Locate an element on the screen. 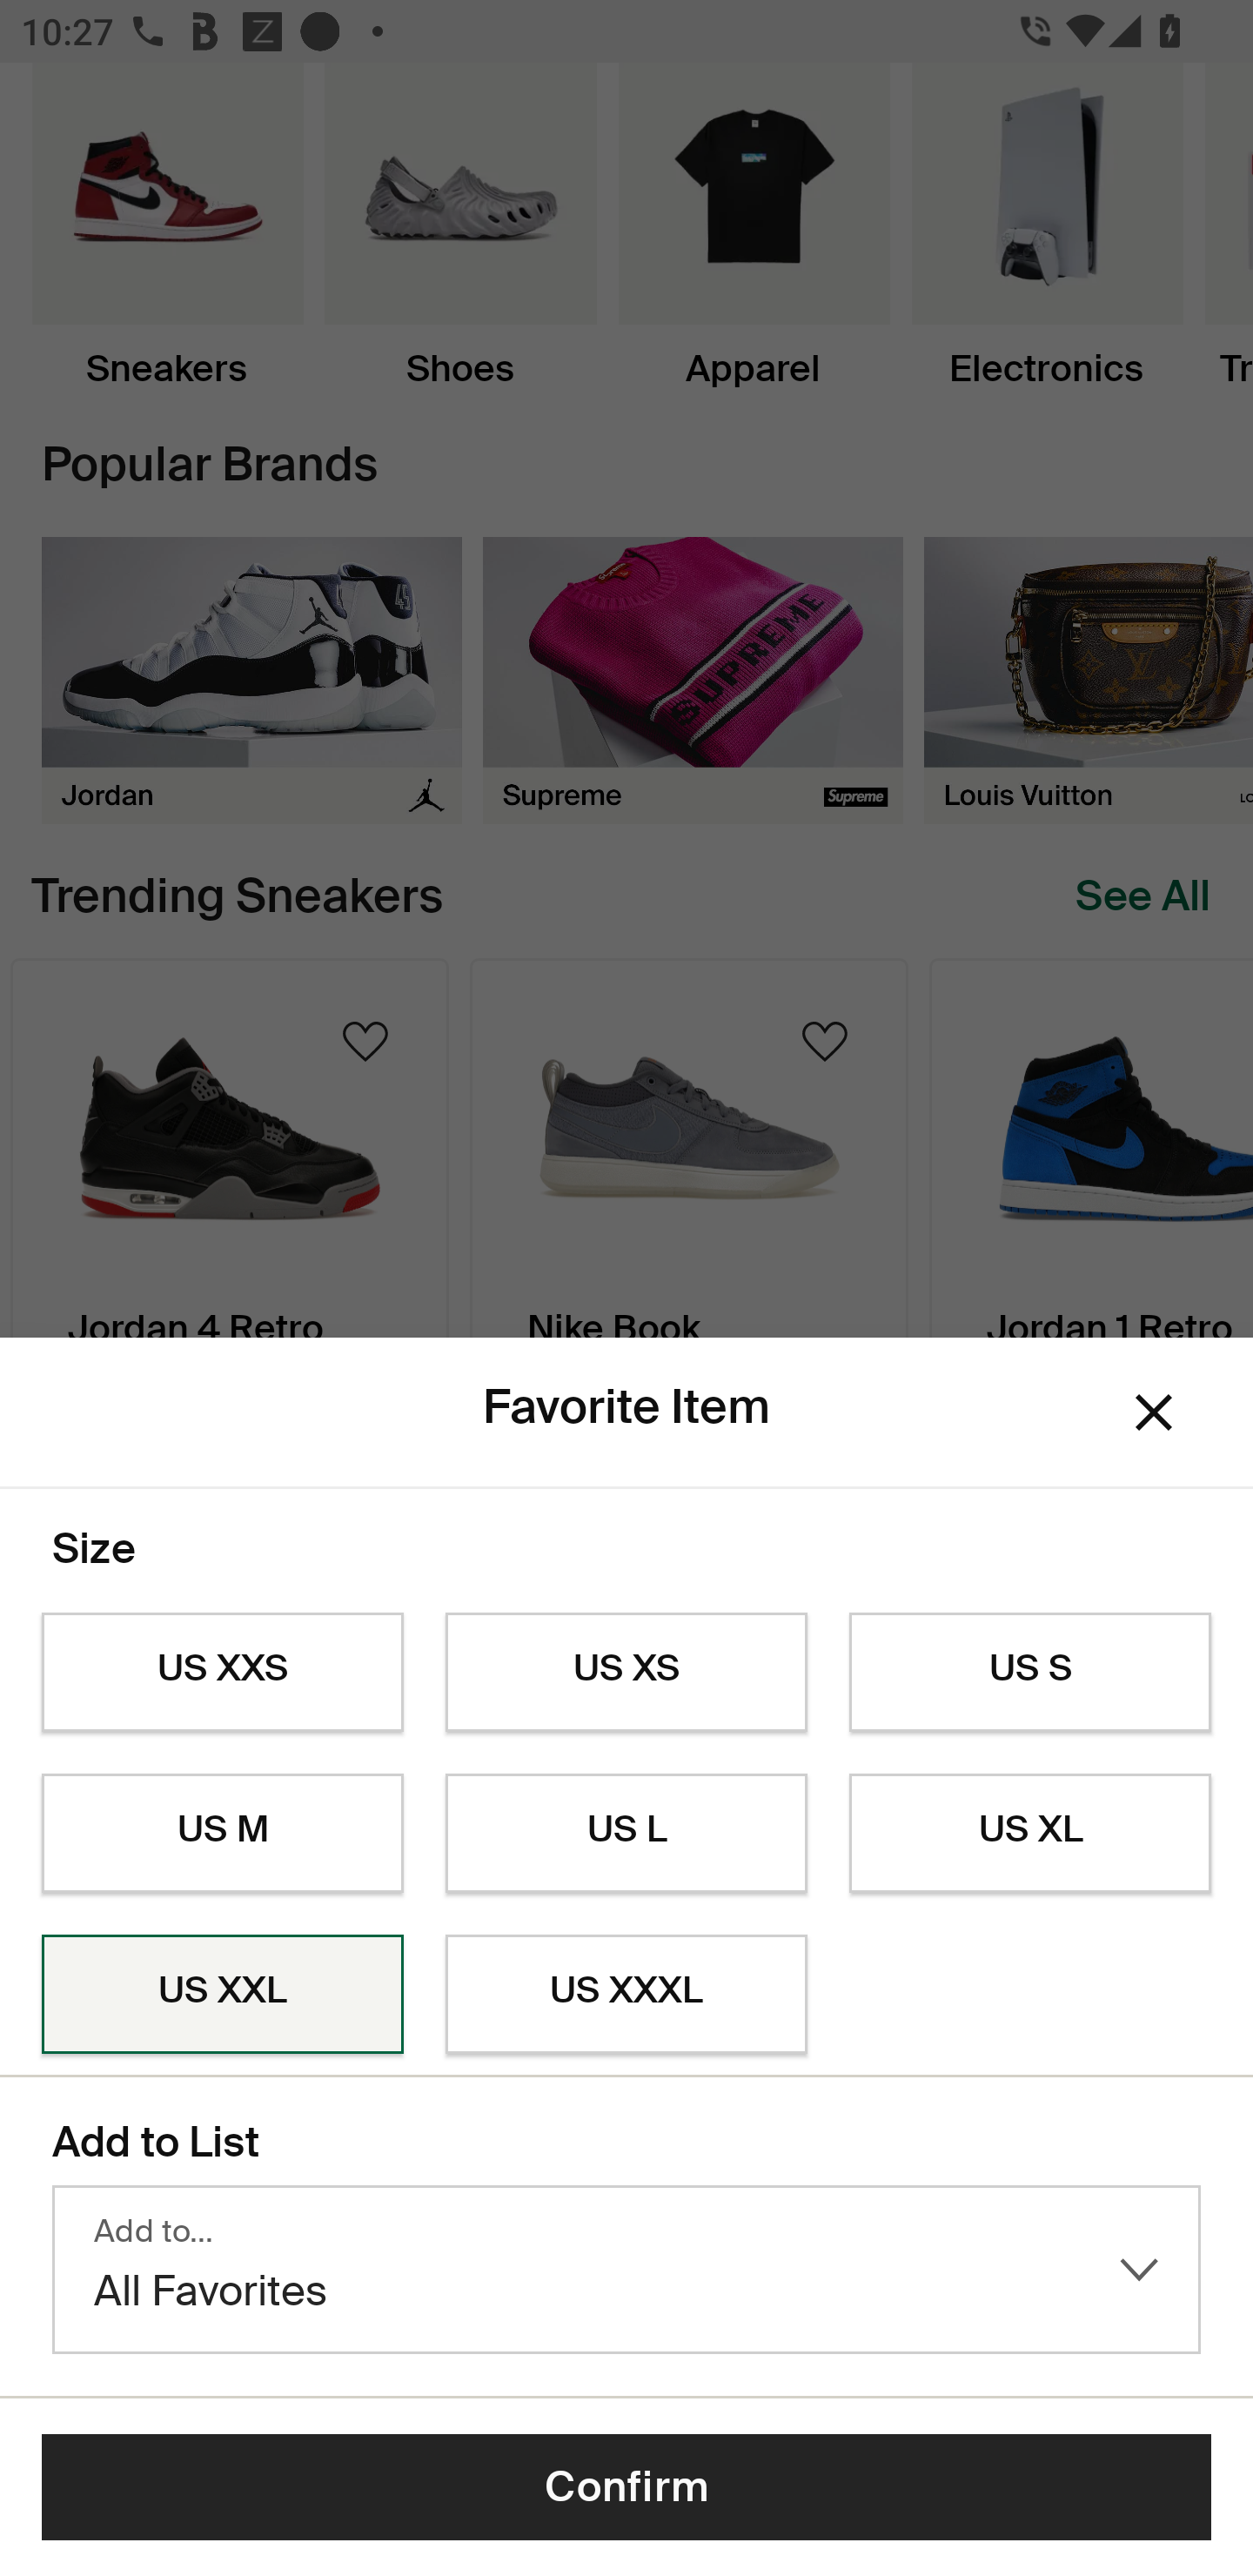  US XXL is located at coordinates (222, 1995).